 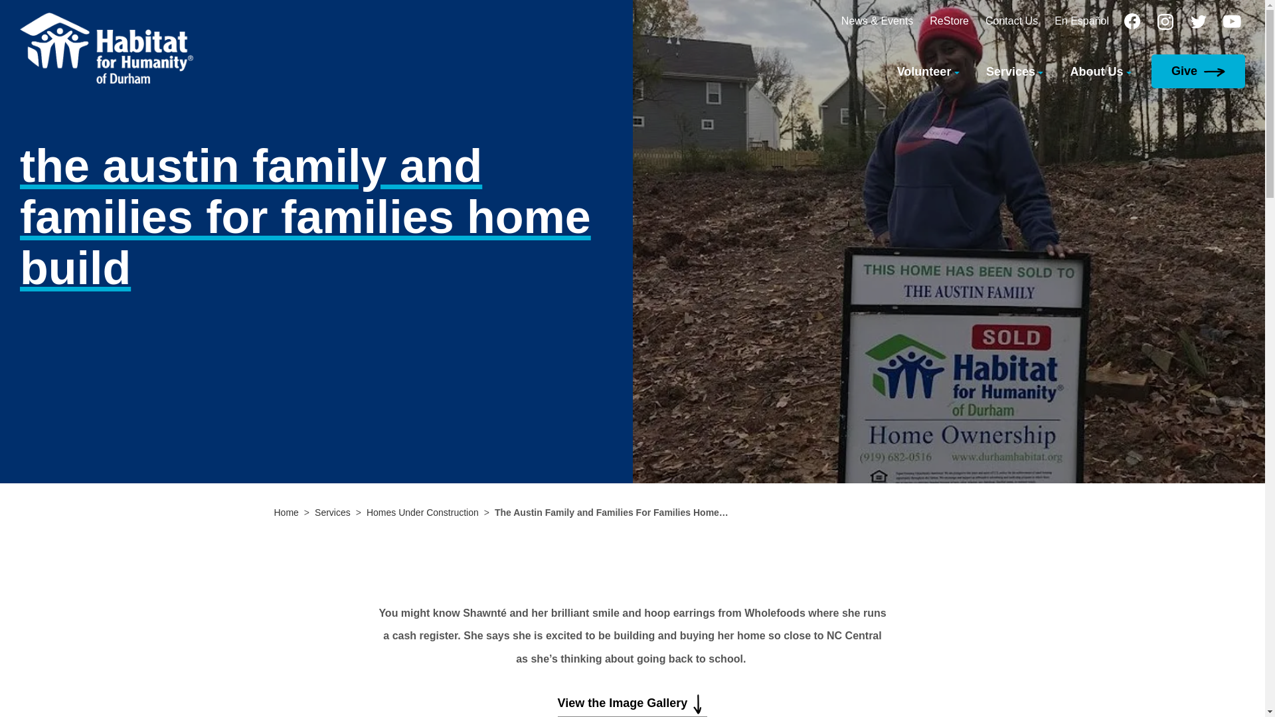 What do you see at coordinates (106, 48) in the screenshot?
I see `homepage` at bounding box center [106, 48].